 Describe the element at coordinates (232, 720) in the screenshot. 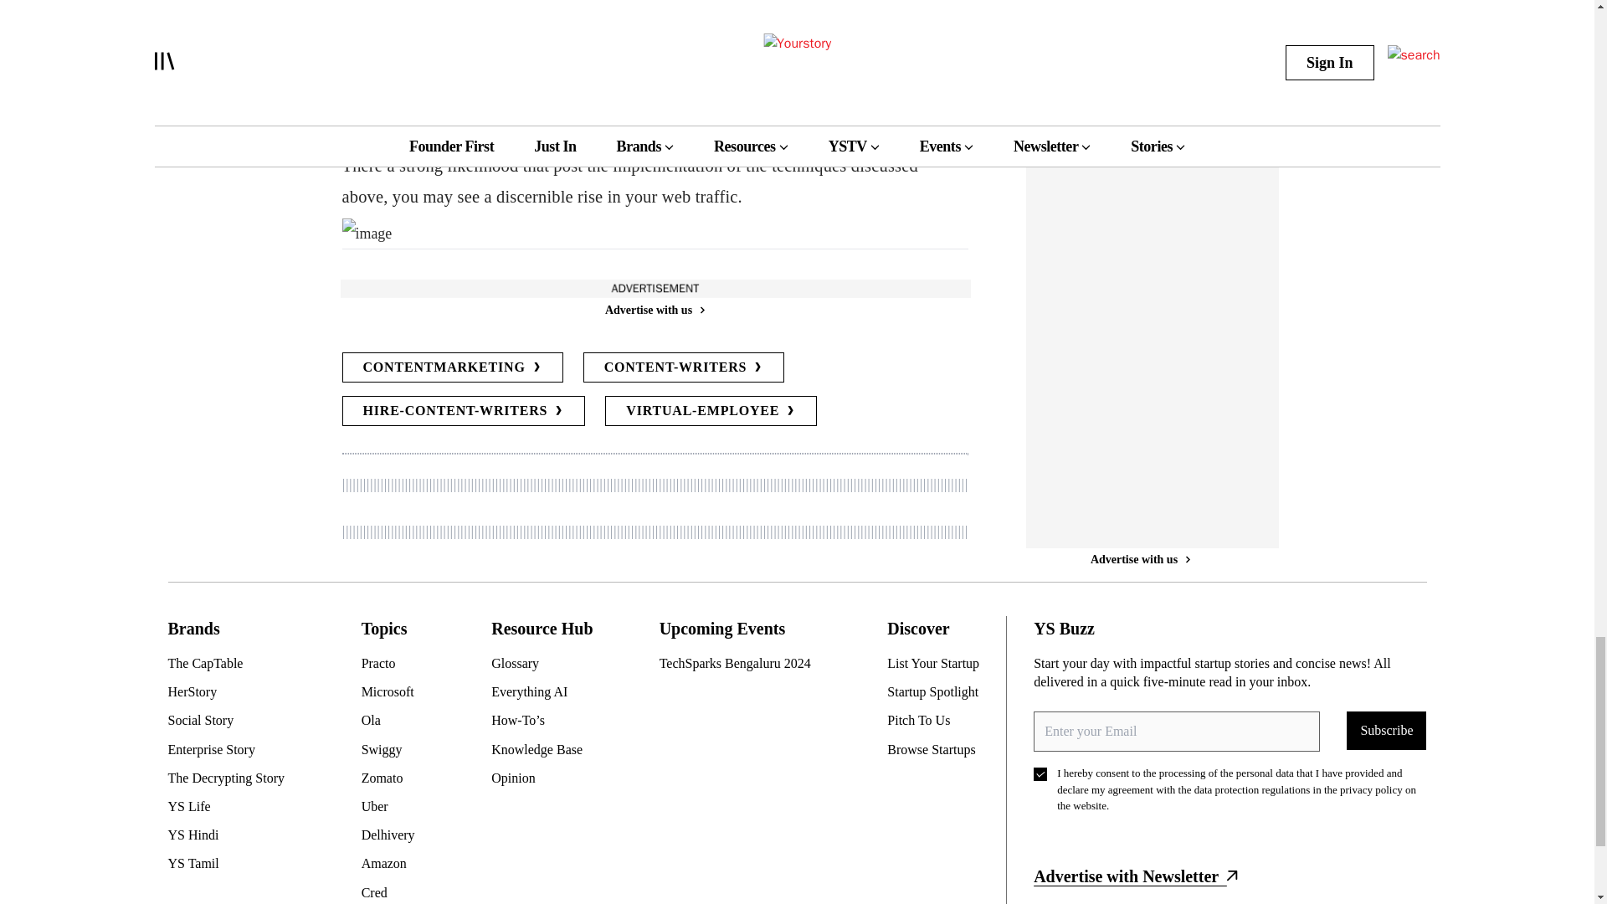

I see `Social Story` at that location.